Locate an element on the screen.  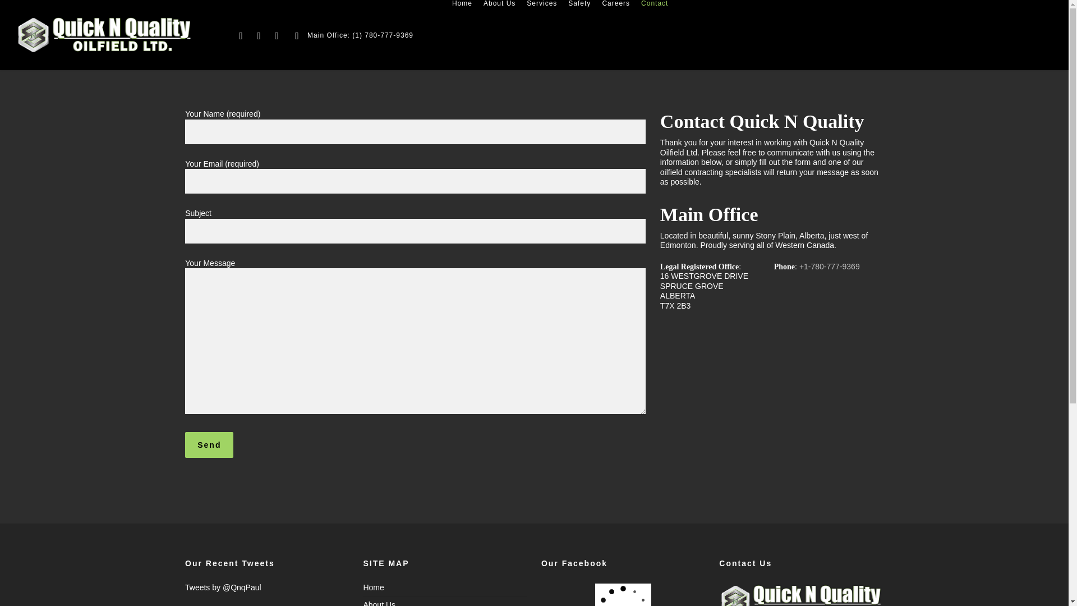
Home is located at coordinates (462, 3).